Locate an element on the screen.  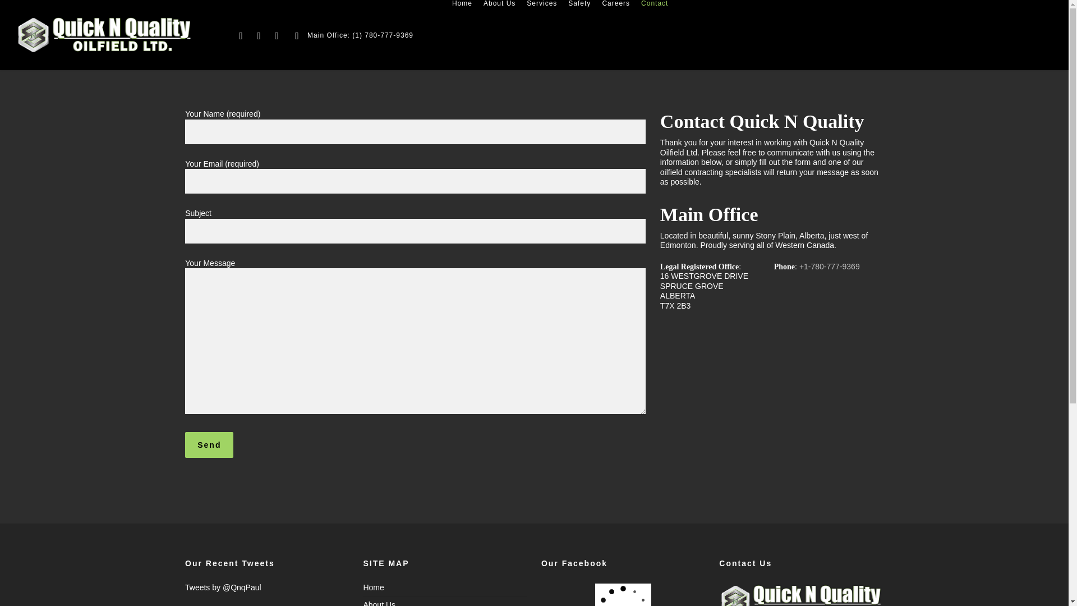
Home is located at coordinates (462, 3).